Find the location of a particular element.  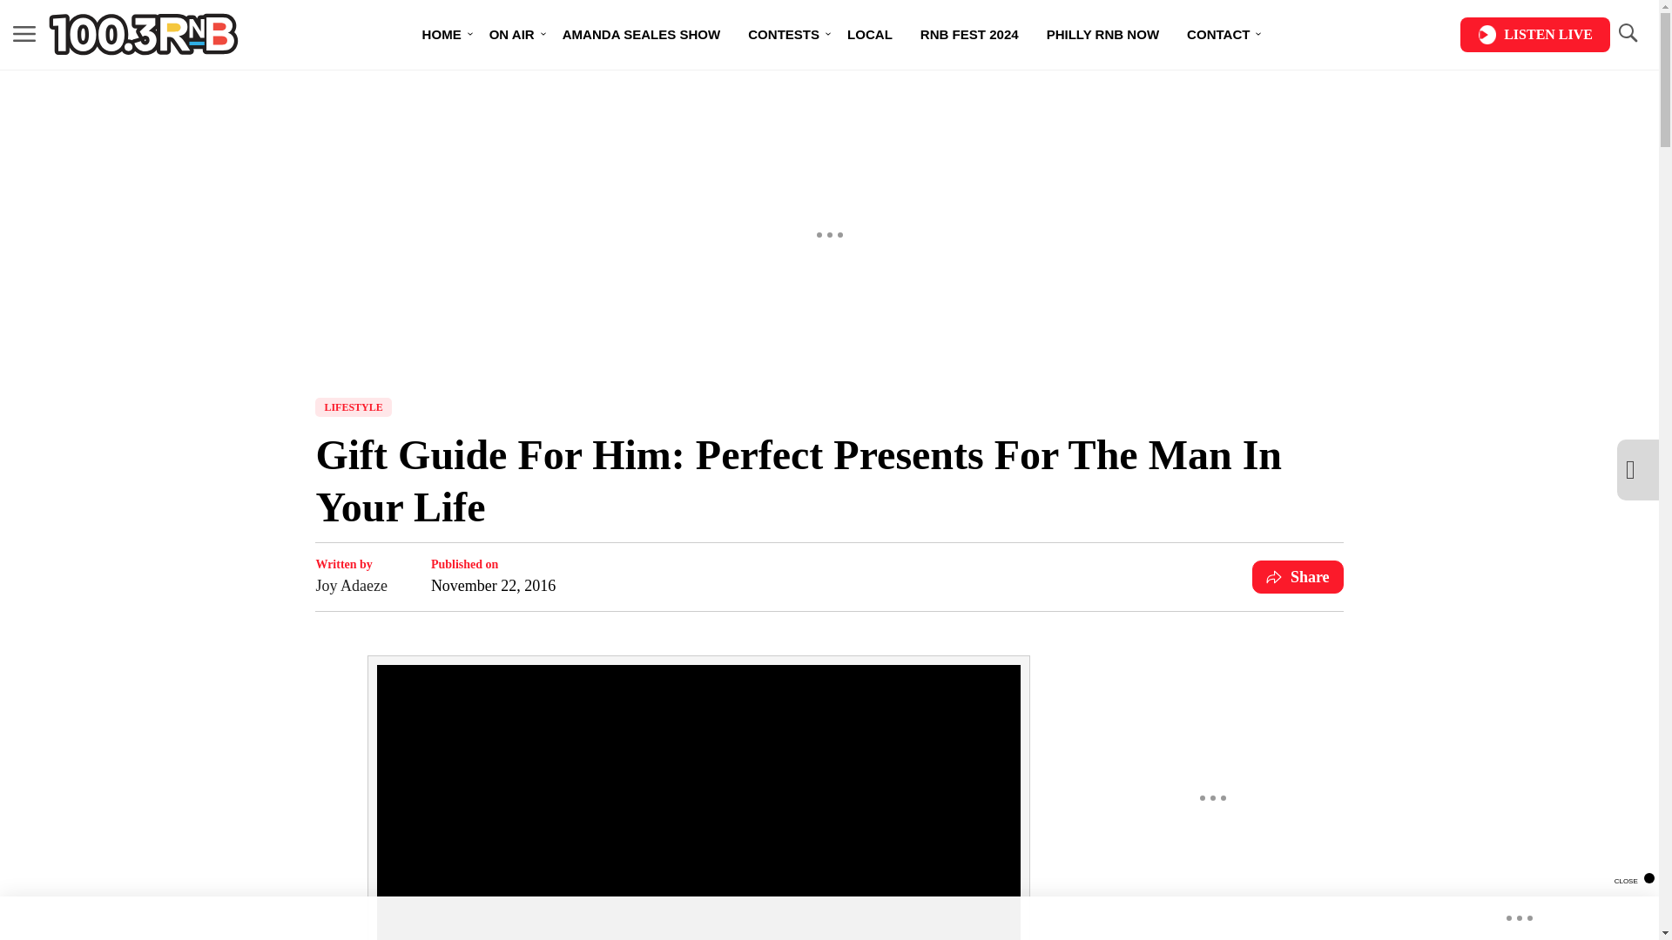

ON AIR is located at coordinates (511, 35).